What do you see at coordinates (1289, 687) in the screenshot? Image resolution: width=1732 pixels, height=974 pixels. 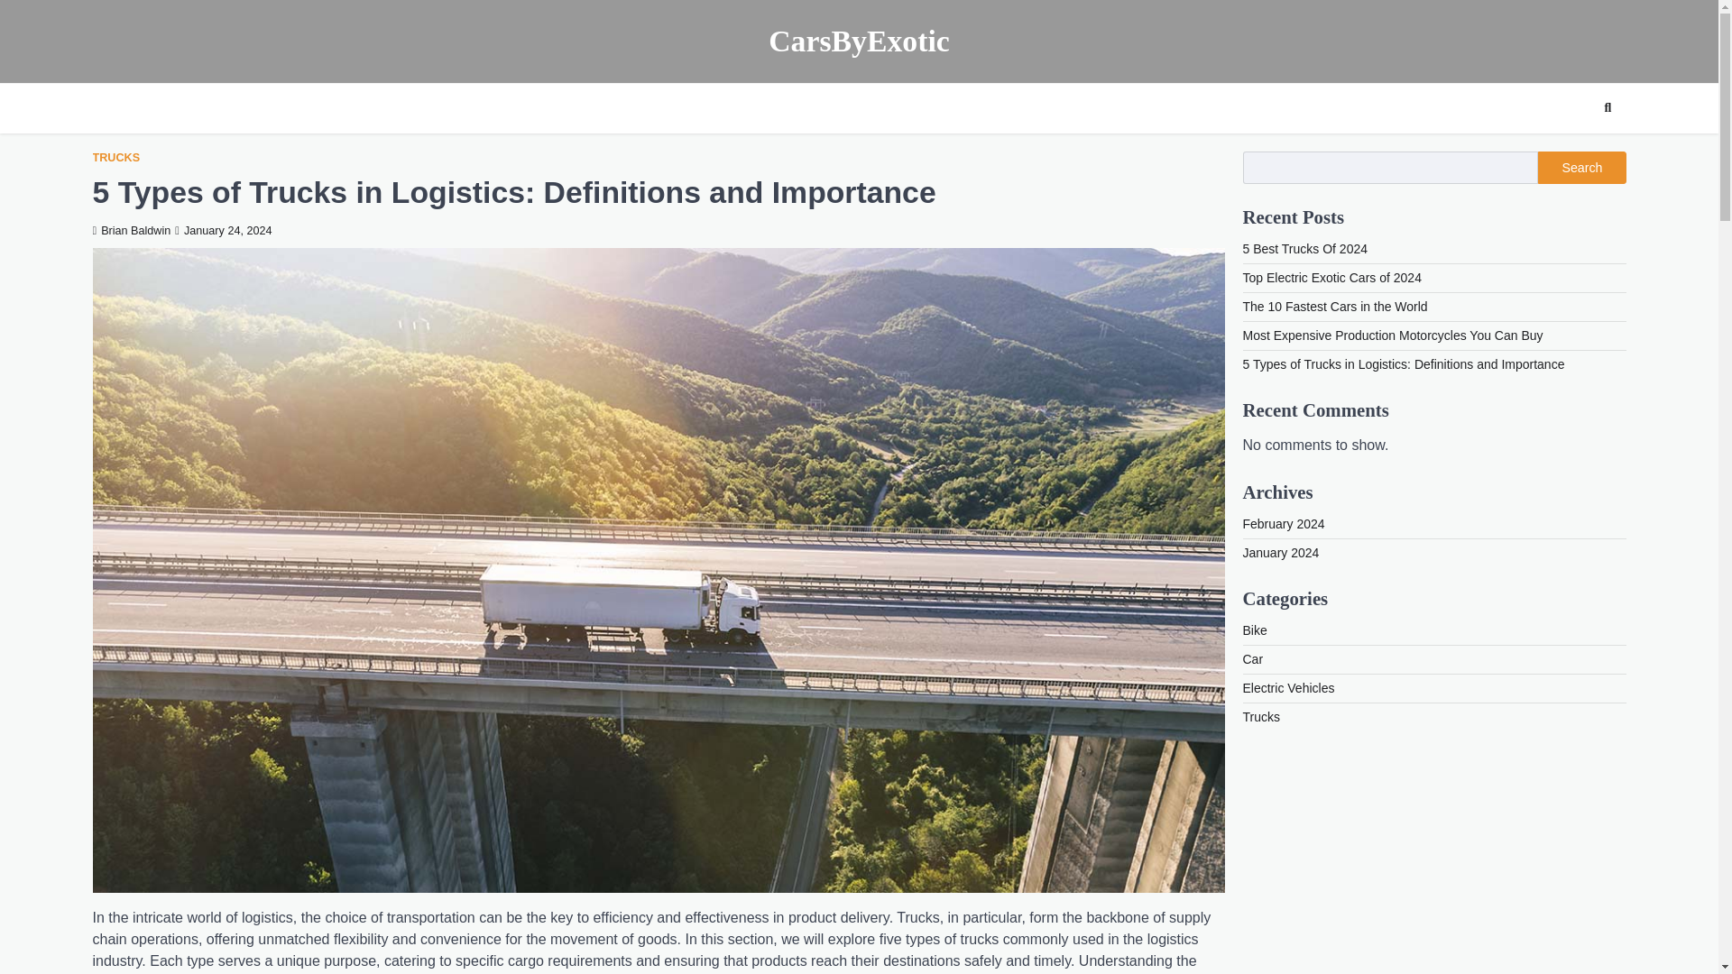 I see `Electric Vehicles` at bounding box center [1289, 687].